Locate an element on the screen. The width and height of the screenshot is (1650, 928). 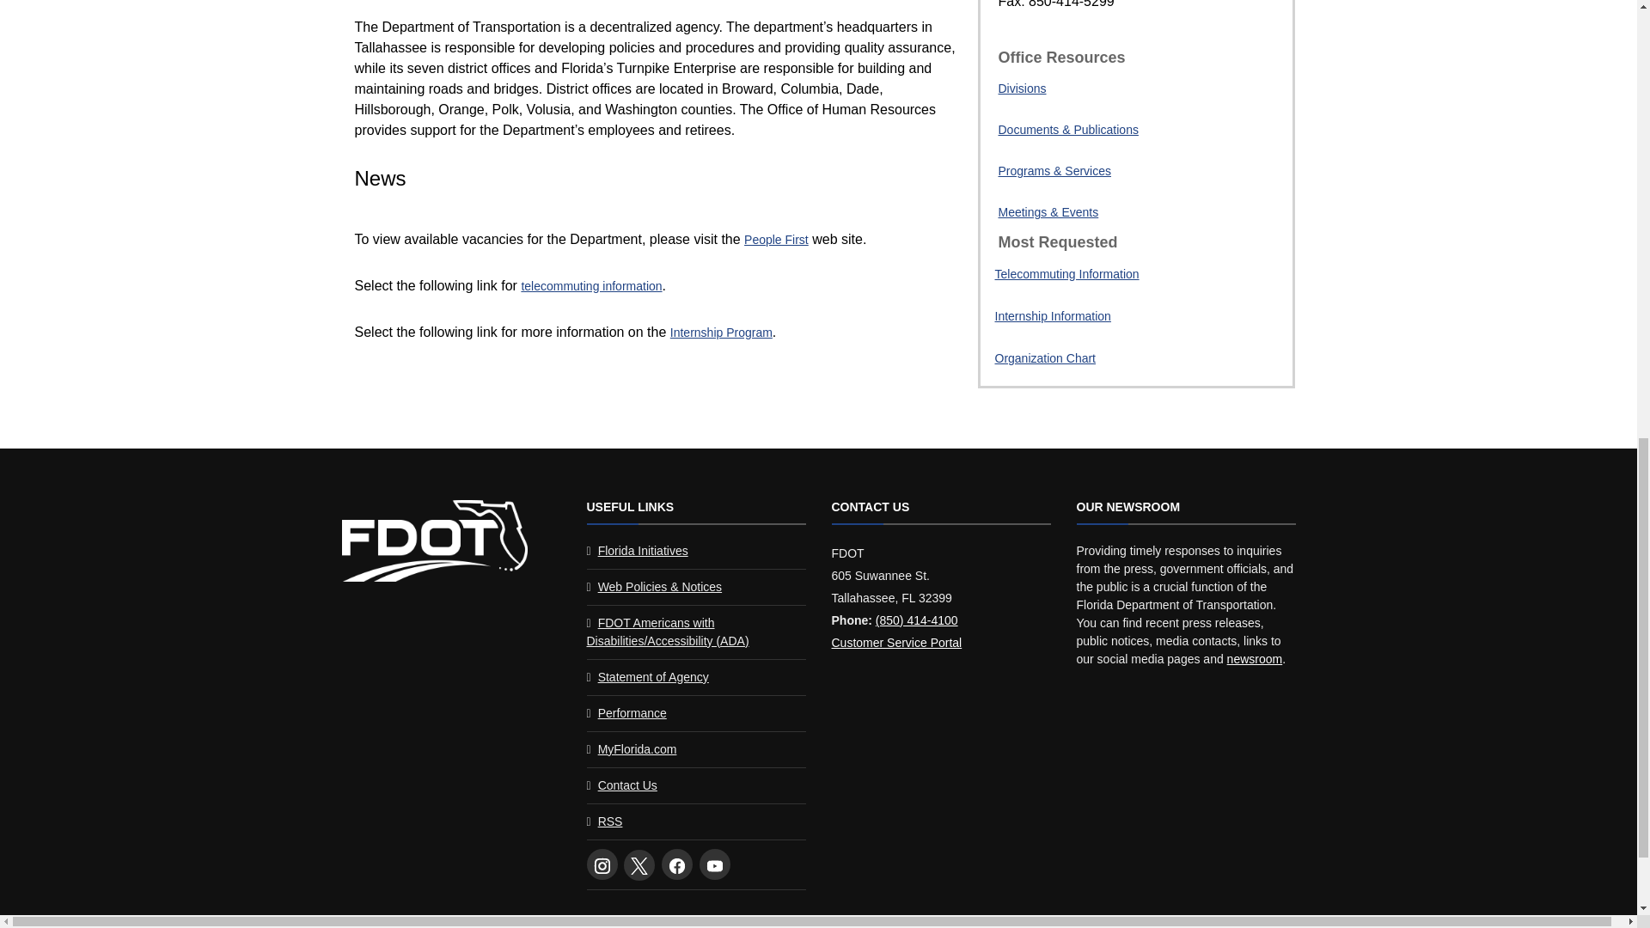
Internship Program is located at coordinates (720, 333).